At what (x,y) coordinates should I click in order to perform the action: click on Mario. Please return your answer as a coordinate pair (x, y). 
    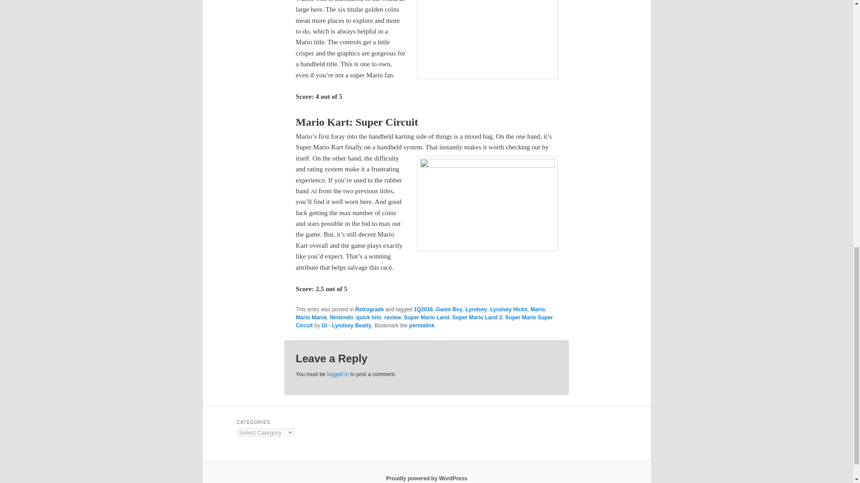
    Looking at the image, I should click on (537, 309).